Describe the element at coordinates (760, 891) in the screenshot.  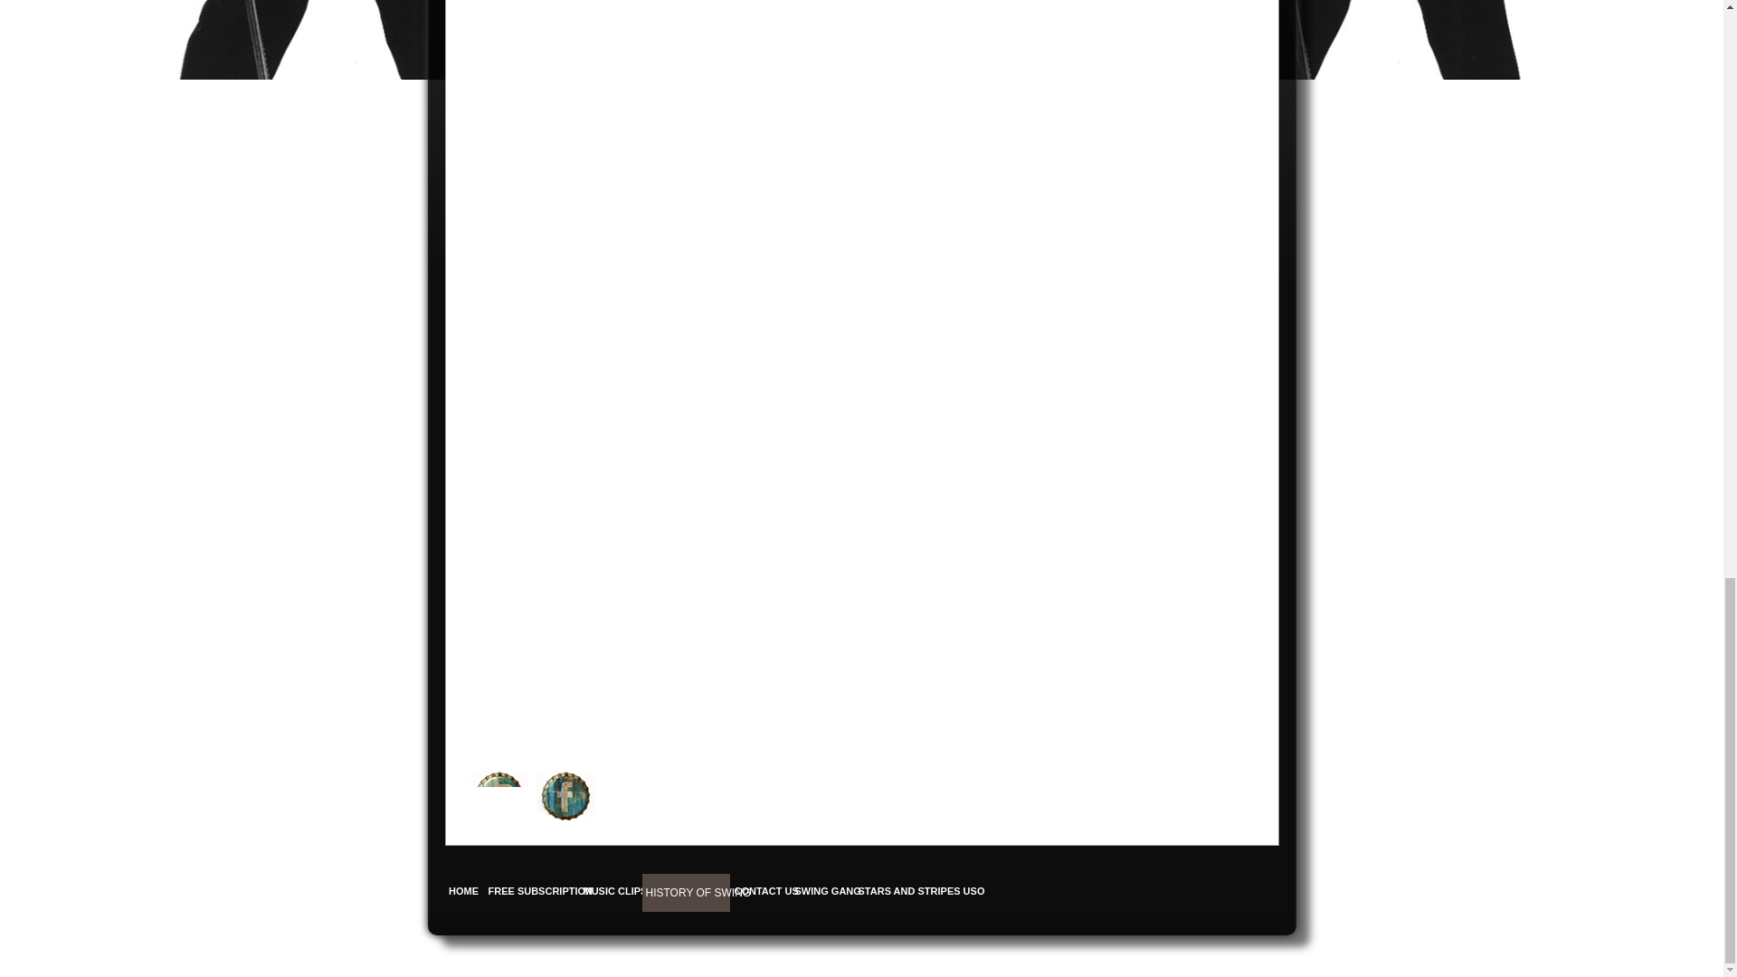
I see `CONTACT US` at that location.